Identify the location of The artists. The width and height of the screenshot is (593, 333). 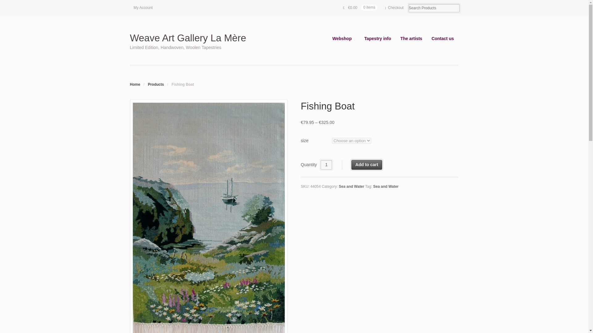
(411, 38).